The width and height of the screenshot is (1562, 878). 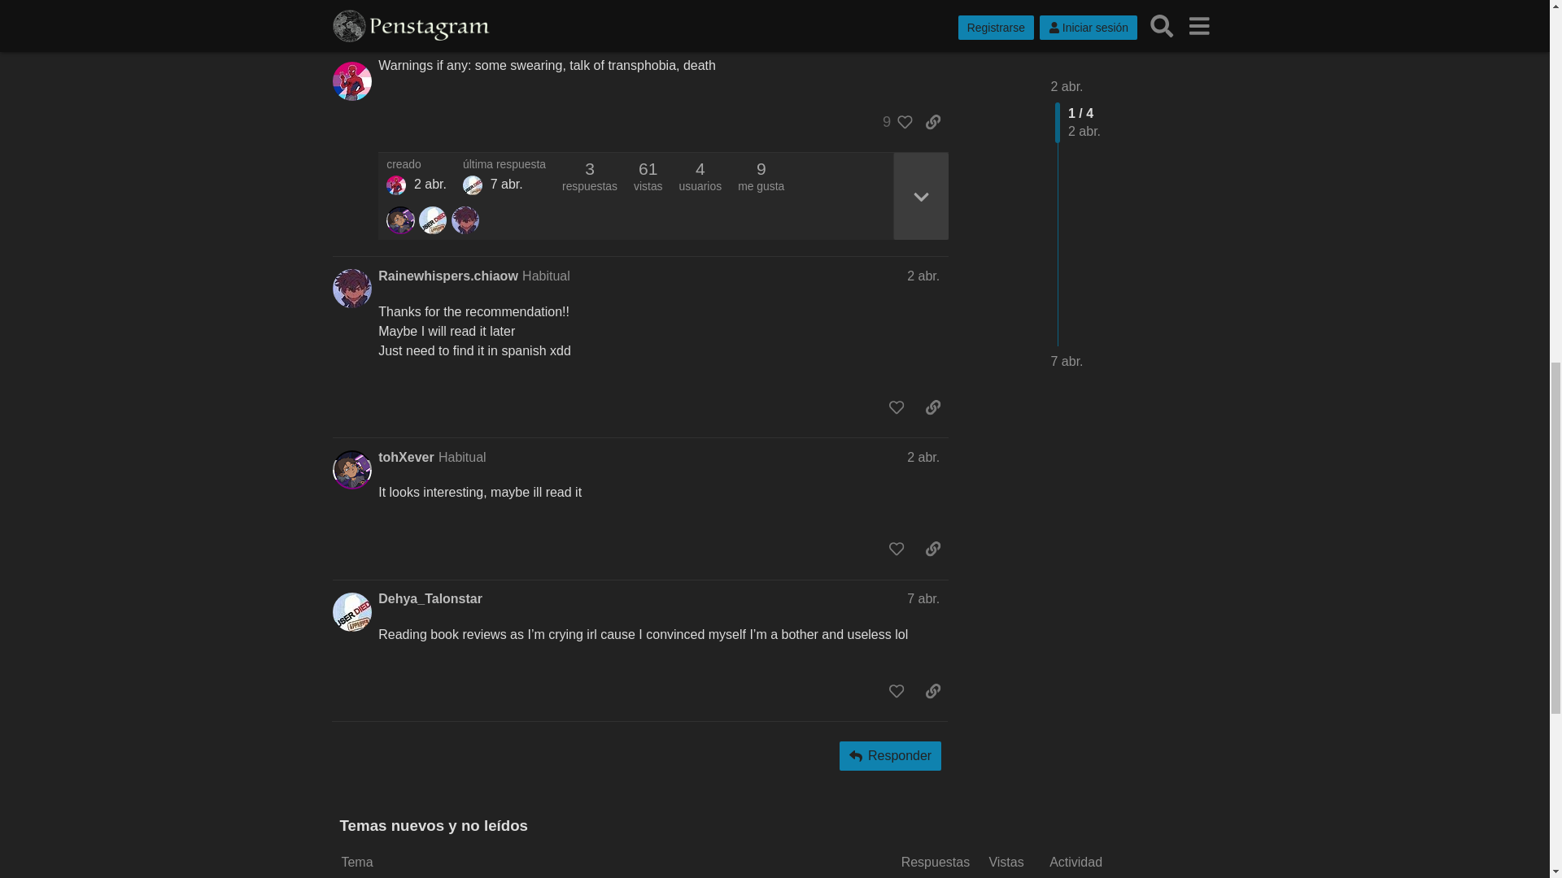 What do you see at coordinates (405, 457) in the screenshot?
I see `tohXever` at bounding box center [405, 457].